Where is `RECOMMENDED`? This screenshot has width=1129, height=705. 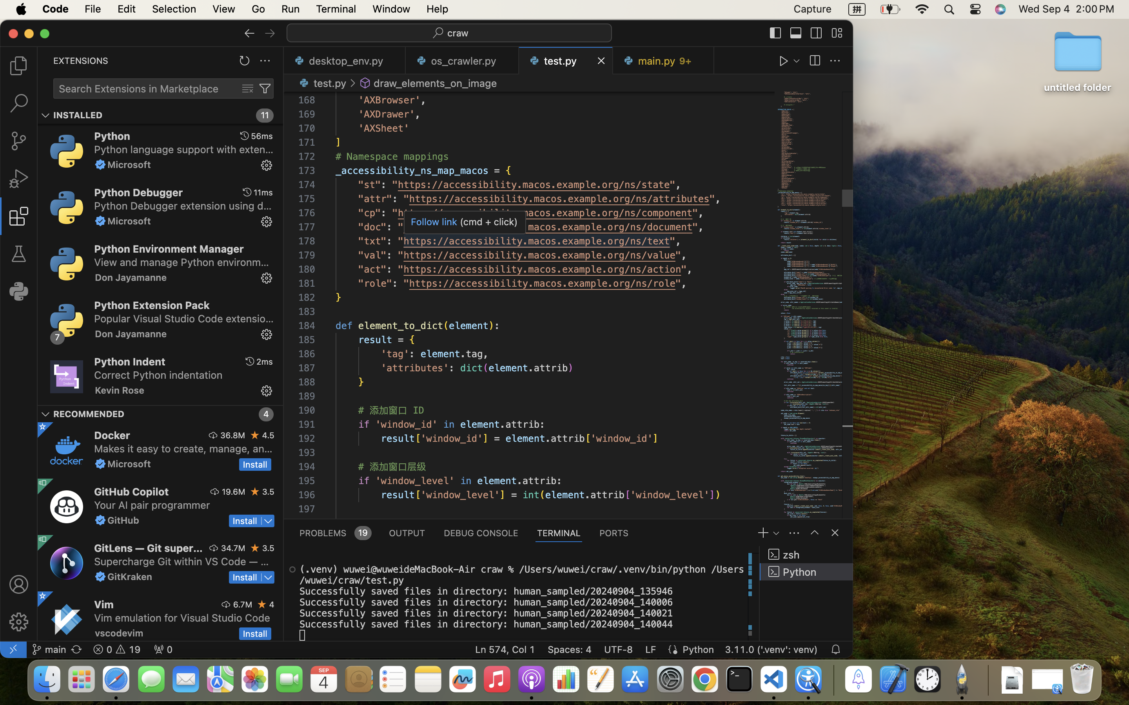
RECOMMENDED is located at coordinates (89, 414).